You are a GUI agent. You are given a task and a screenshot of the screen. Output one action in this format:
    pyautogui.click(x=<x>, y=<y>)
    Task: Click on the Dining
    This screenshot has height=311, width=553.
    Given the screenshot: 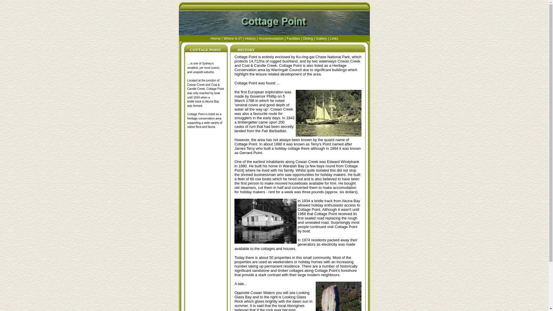 What is the action you would take?
    pyautogui.click(x=308, y=38)
    